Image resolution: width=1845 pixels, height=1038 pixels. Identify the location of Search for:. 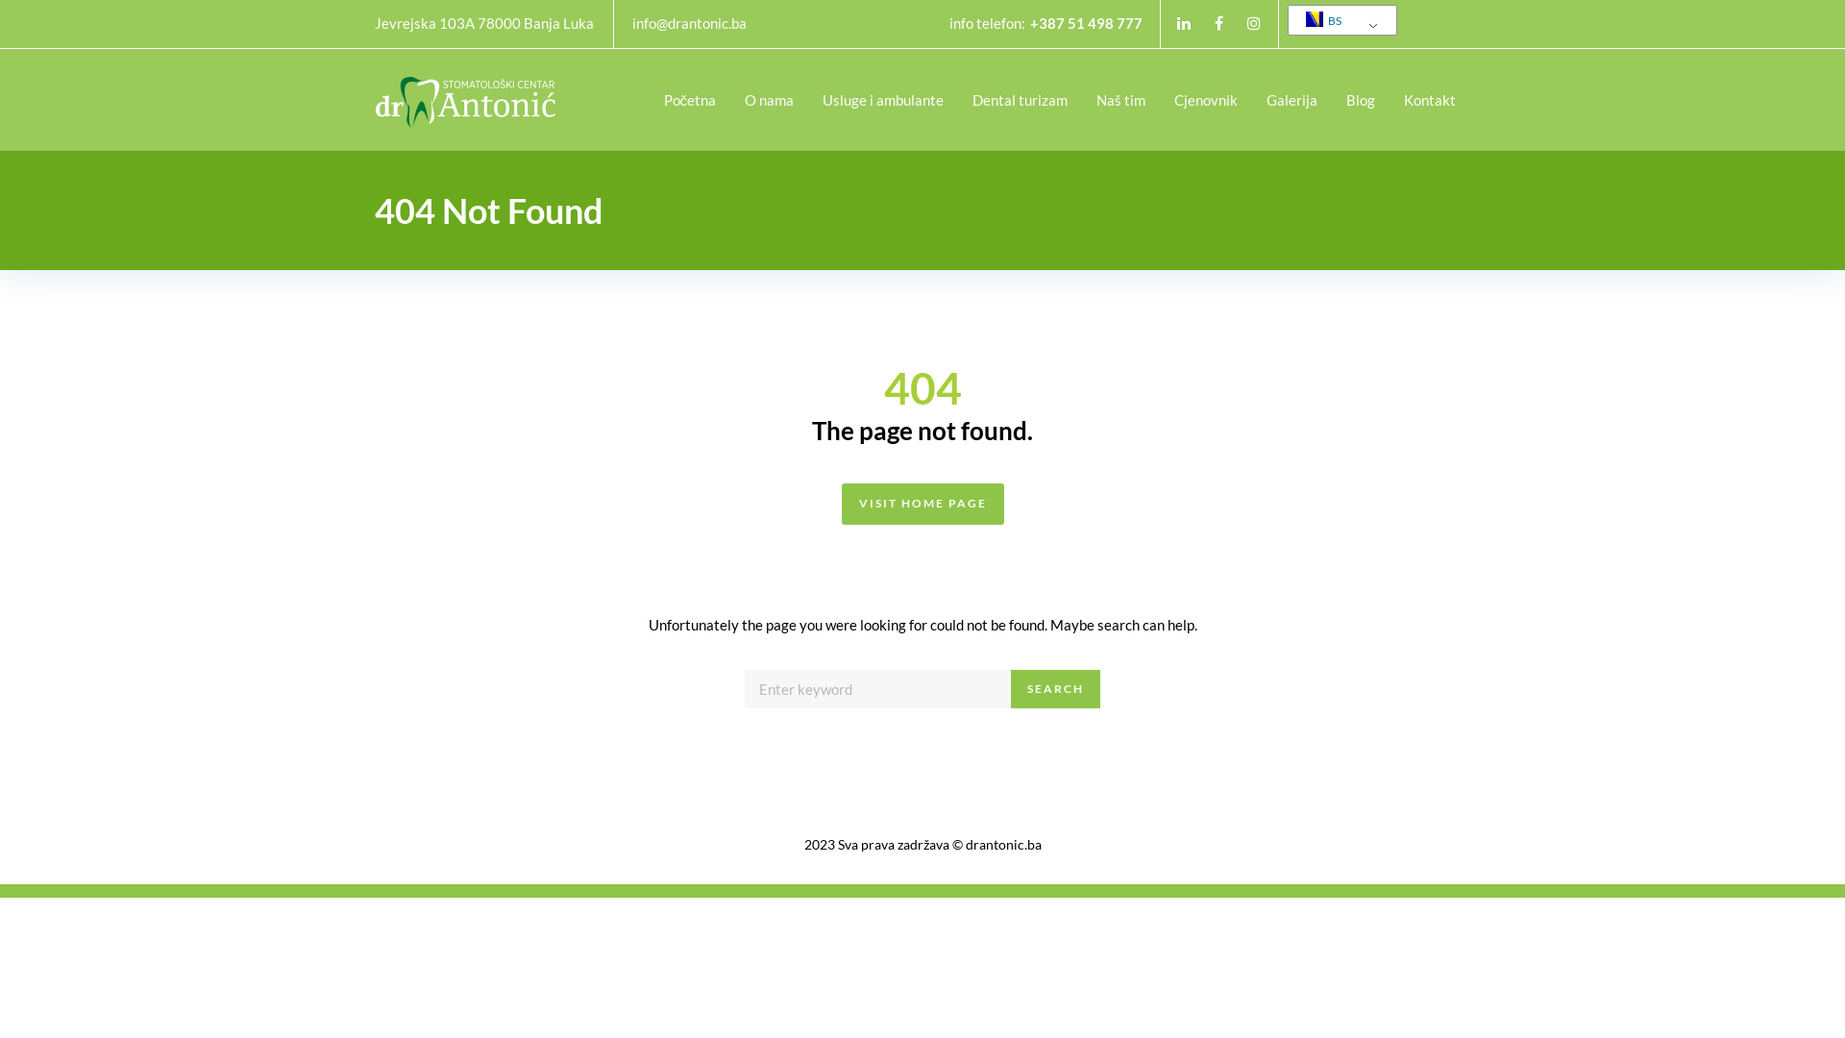
(878, 689).